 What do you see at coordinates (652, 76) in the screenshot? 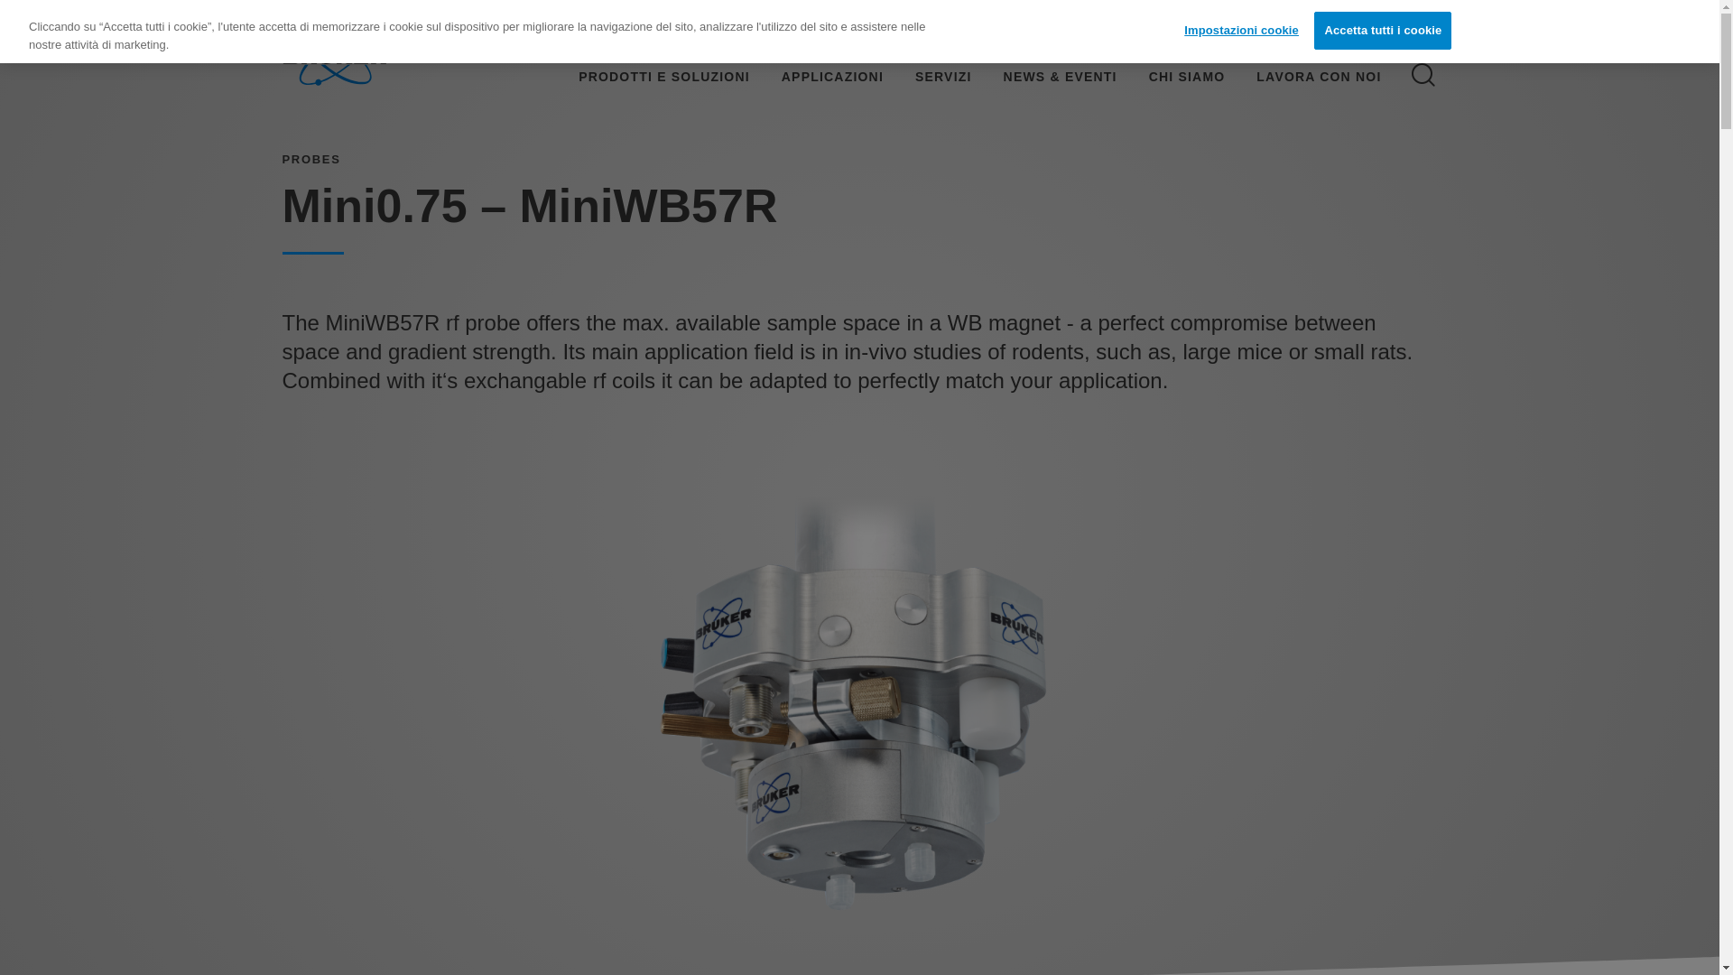
I see `PRODOTTI E SOLUZIONI` at bounding box center [652, 76].